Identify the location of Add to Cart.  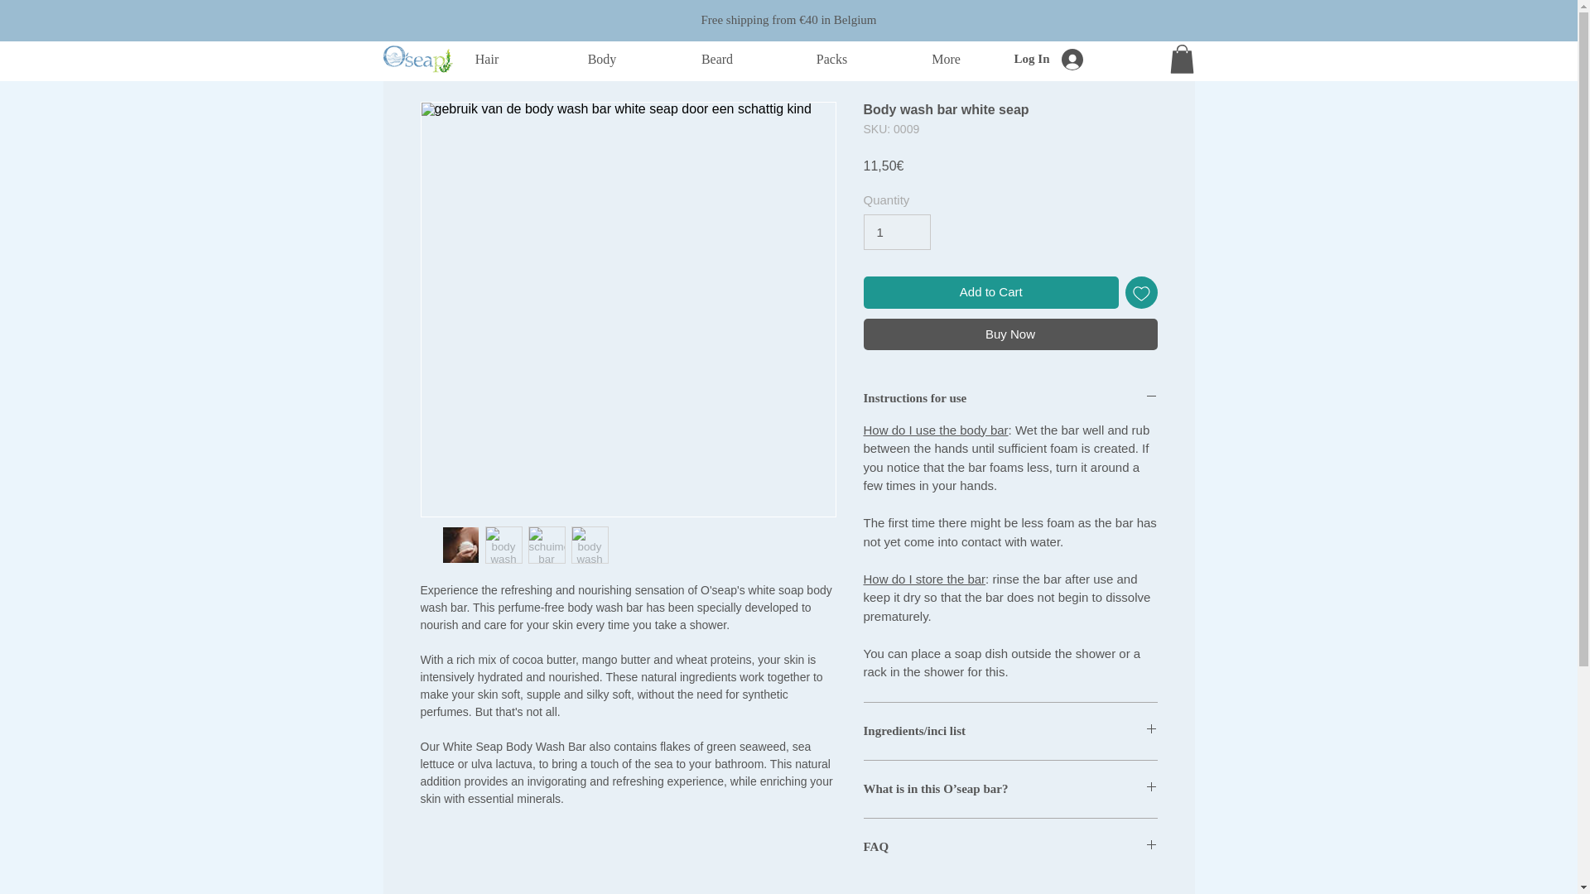
(990, 291).